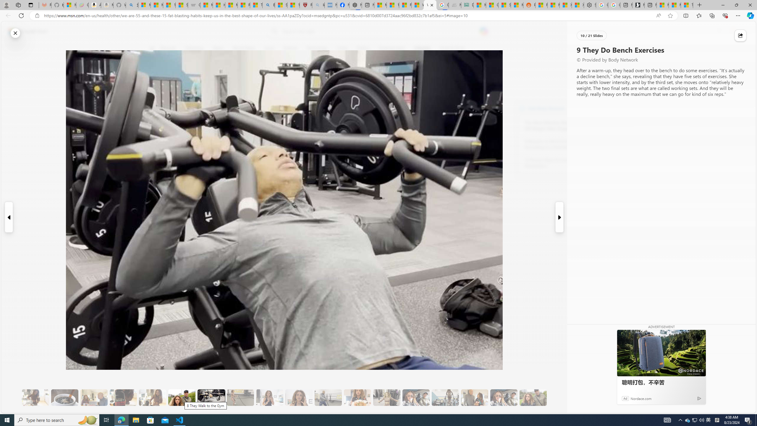  Describe the element at coordinates (504, 5) in the screenshot. I see `Stocks - MSN` at that location.